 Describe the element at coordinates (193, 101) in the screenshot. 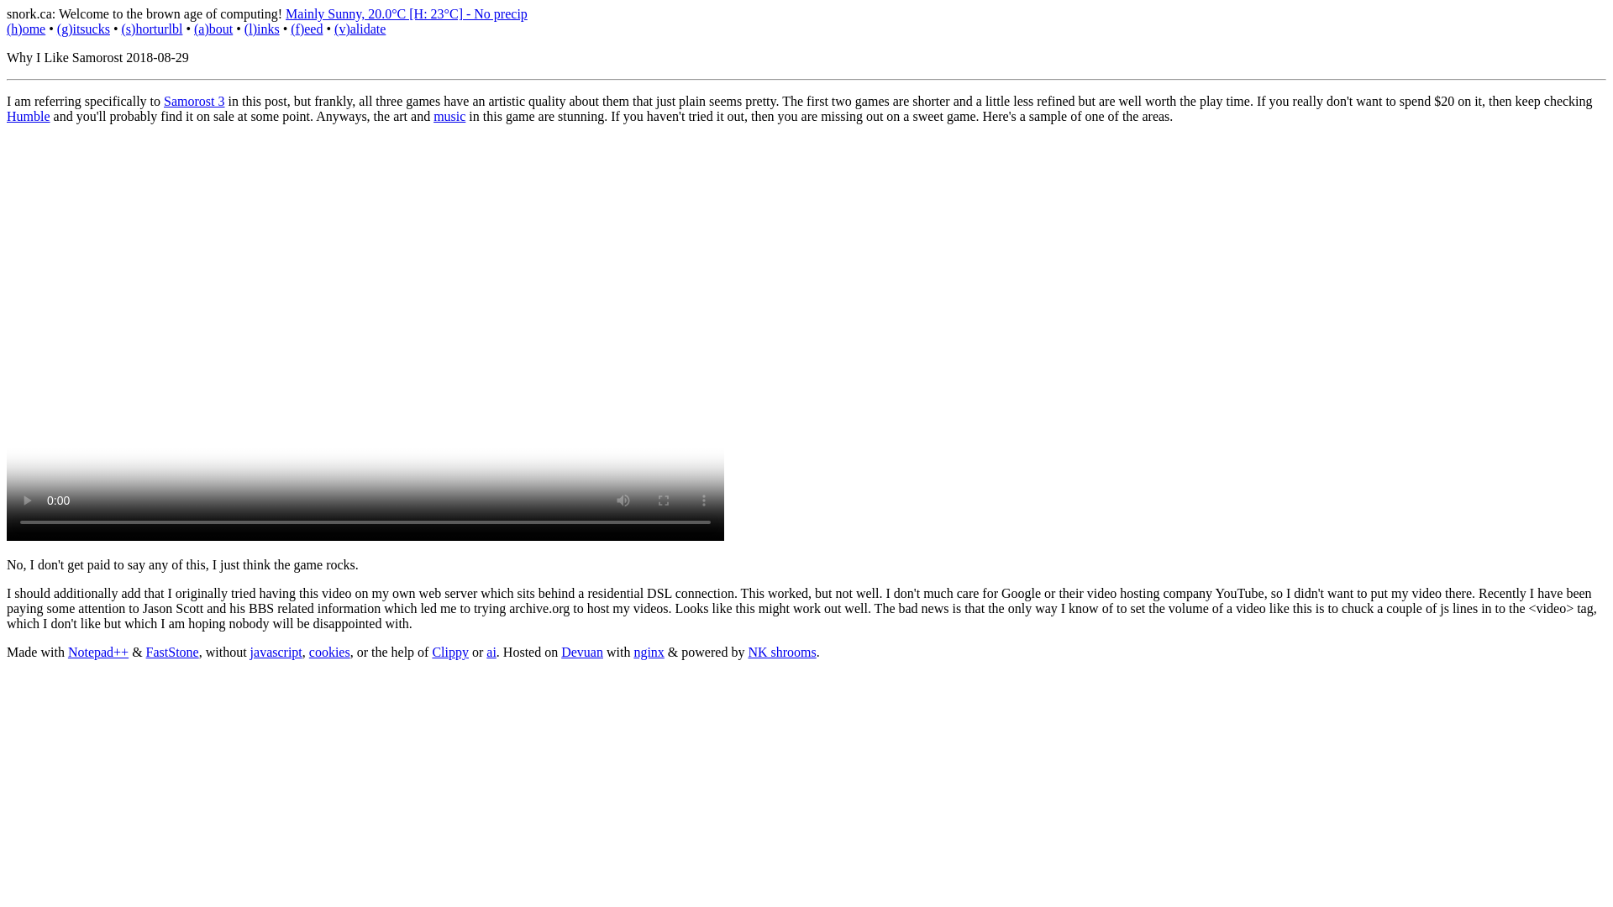

I see `Samorost 3` at that location.